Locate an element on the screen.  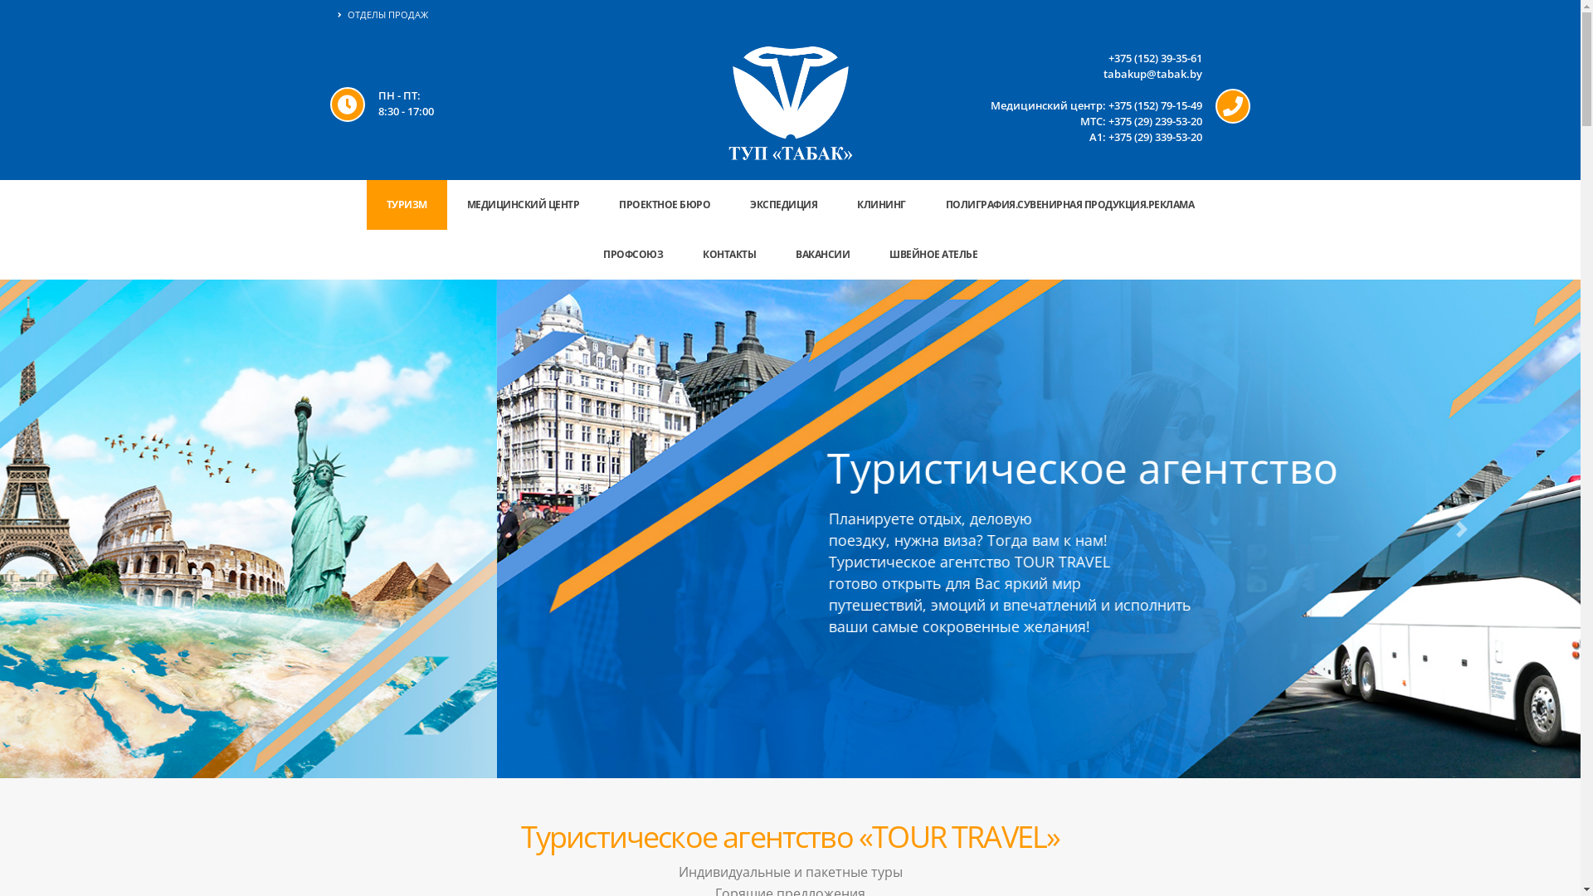
Previous is located at coordinates (119, 529).